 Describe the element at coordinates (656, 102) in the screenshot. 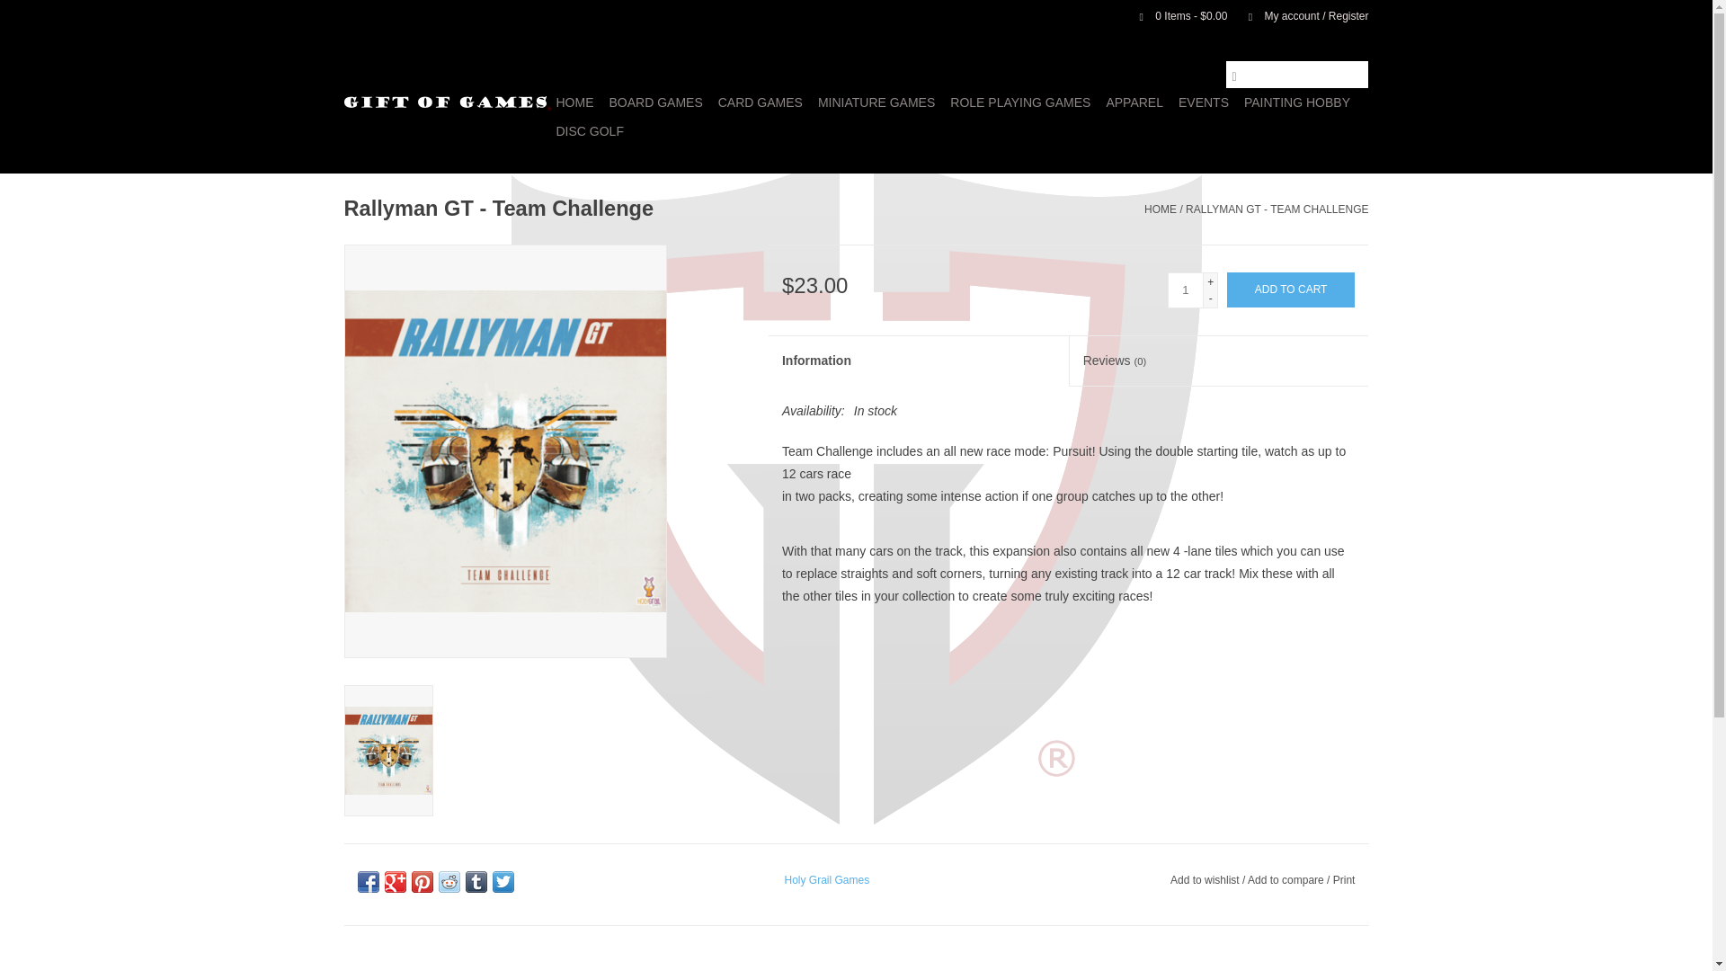

I see `BOARD GAMES` at that location.